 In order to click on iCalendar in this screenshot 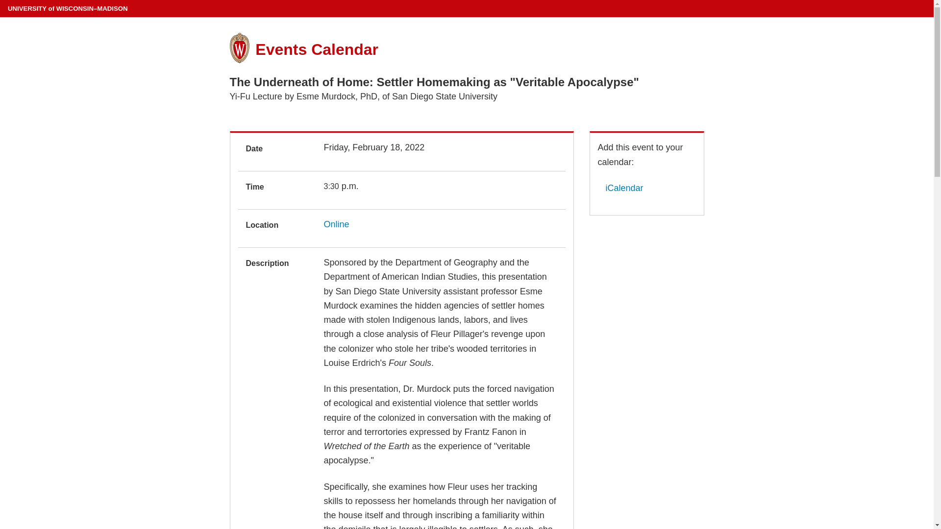, I will do `click(620, 188)`.